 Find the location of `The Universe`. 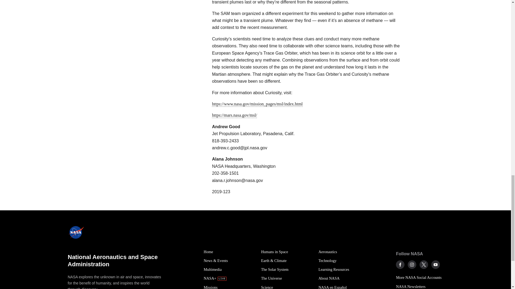

The Universe is located at coordinates (287, 278).